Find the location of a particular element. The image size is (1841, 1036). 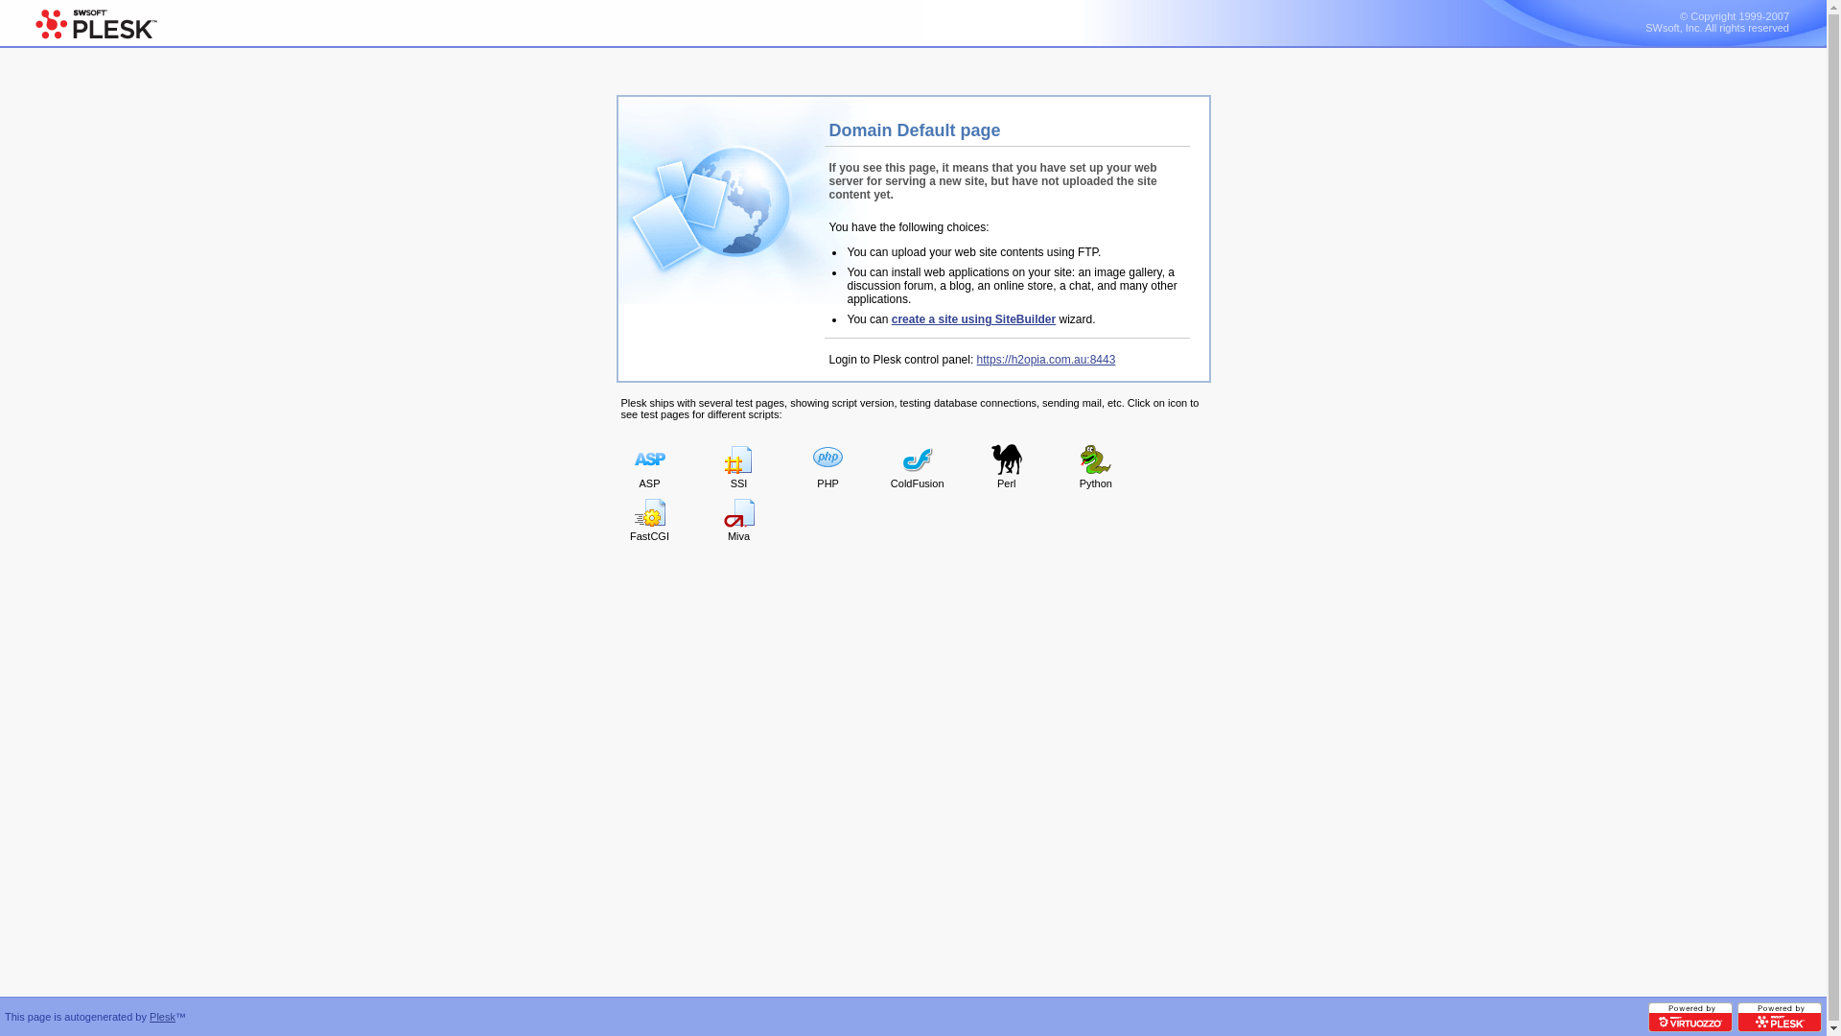

https://h2opia.com.au:8443 is located at coordinates (1047, 360).